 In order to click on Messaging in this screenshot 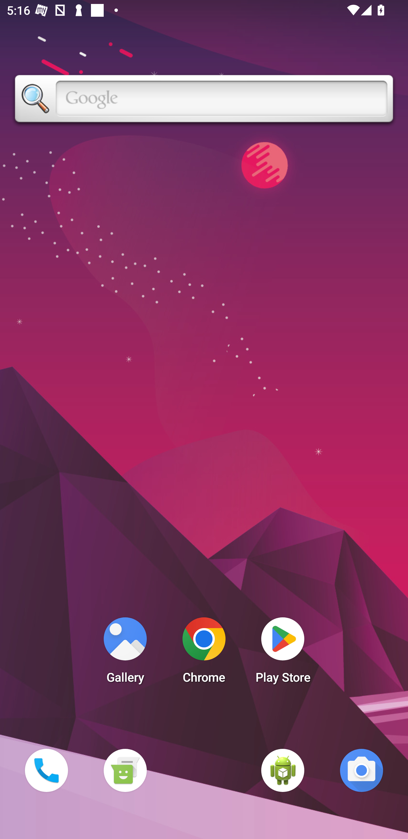, I will do `click(125, 770)`.